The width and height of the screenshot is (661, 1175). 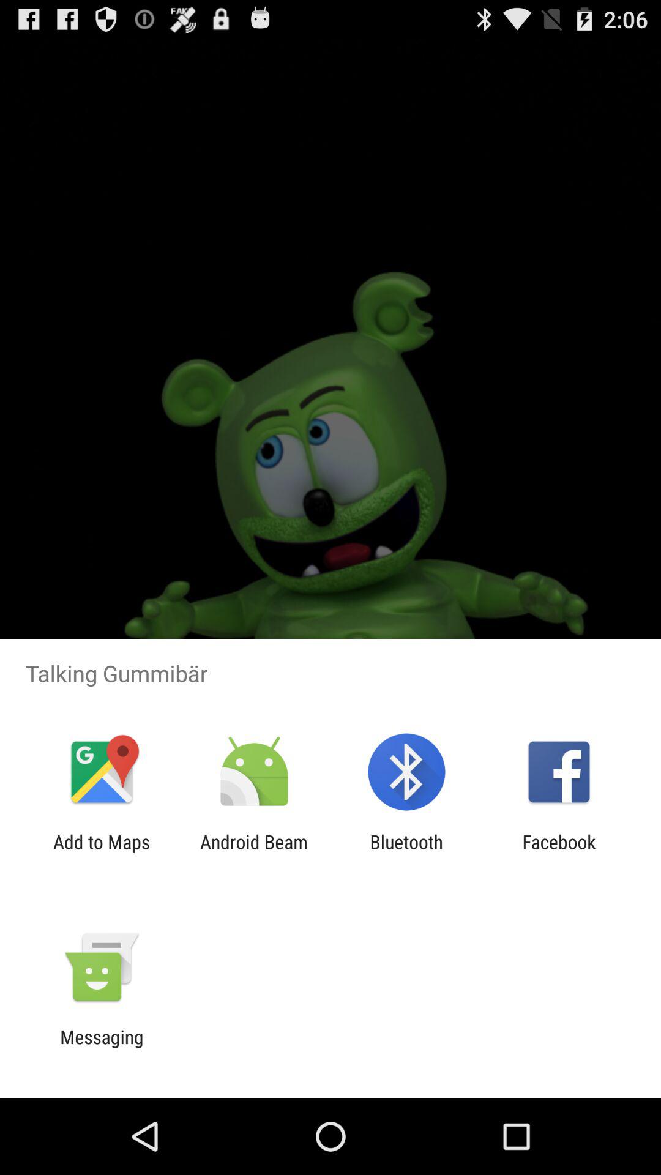 What do you see at coordinates (253, 852) in the screenshot?
I see `turn off app next to the bluetooth app` at bounding box center [253, 852].